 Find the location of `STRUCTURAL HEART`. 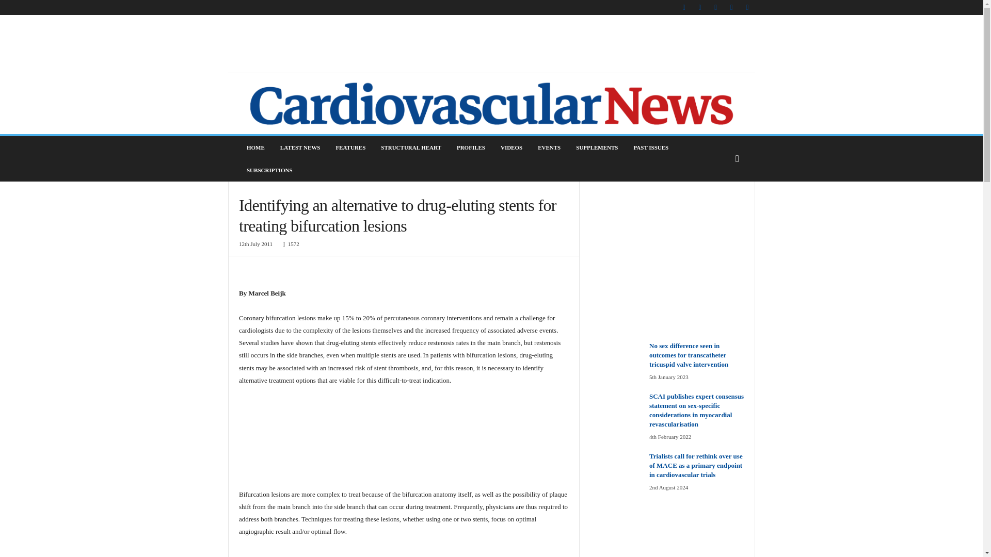

STRUCTURAL HEART is located at coordinates (411, 147).